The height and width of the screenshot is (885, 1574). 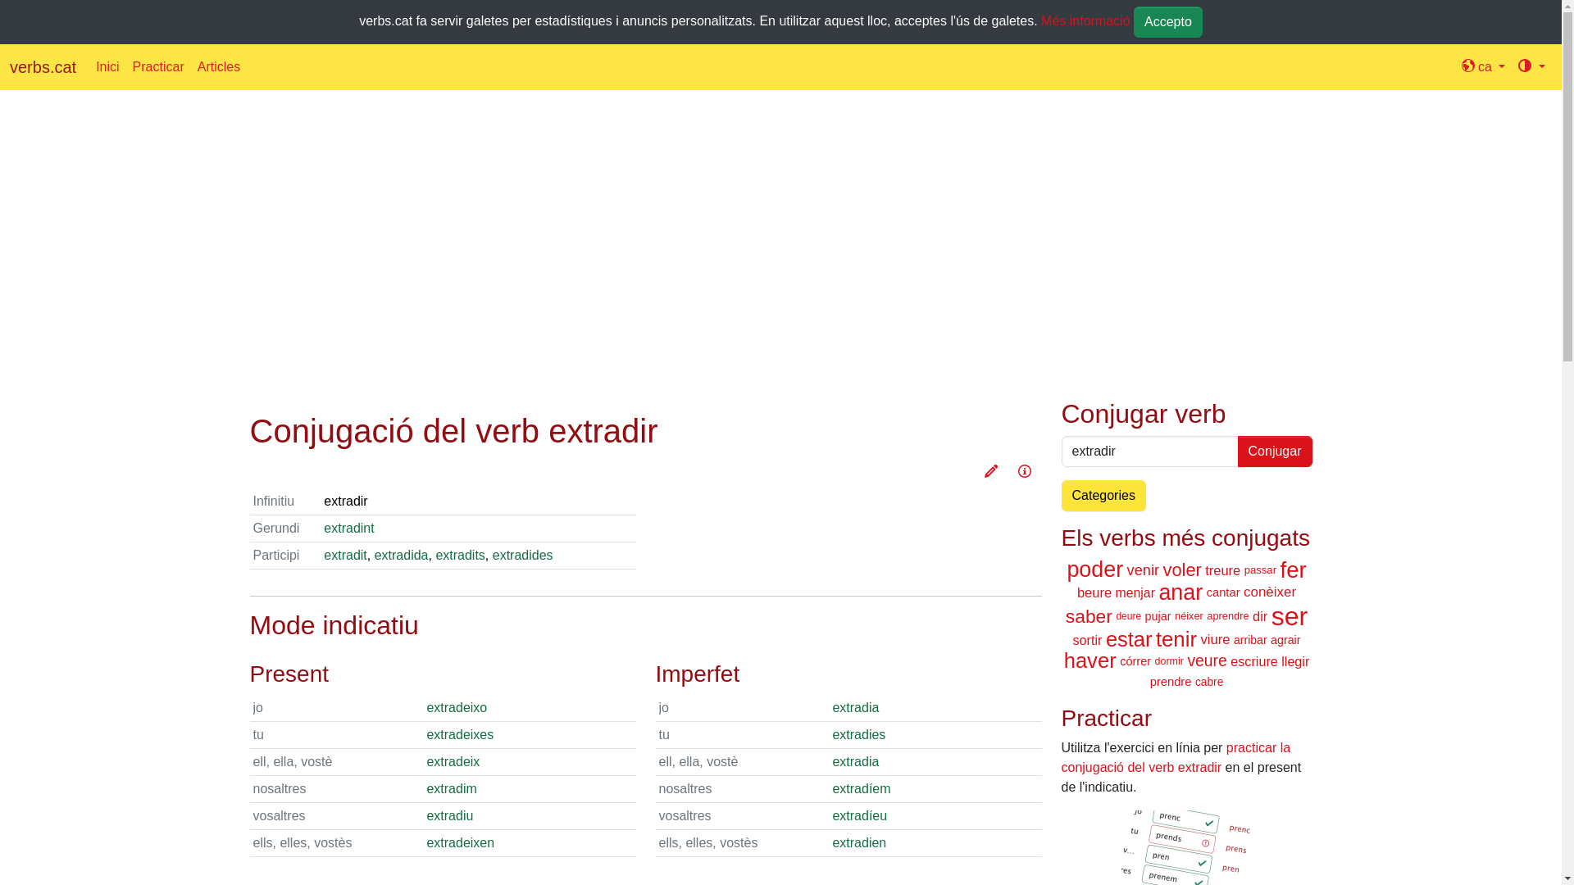 I want to click on prendre, so click(x=1171, y=682).